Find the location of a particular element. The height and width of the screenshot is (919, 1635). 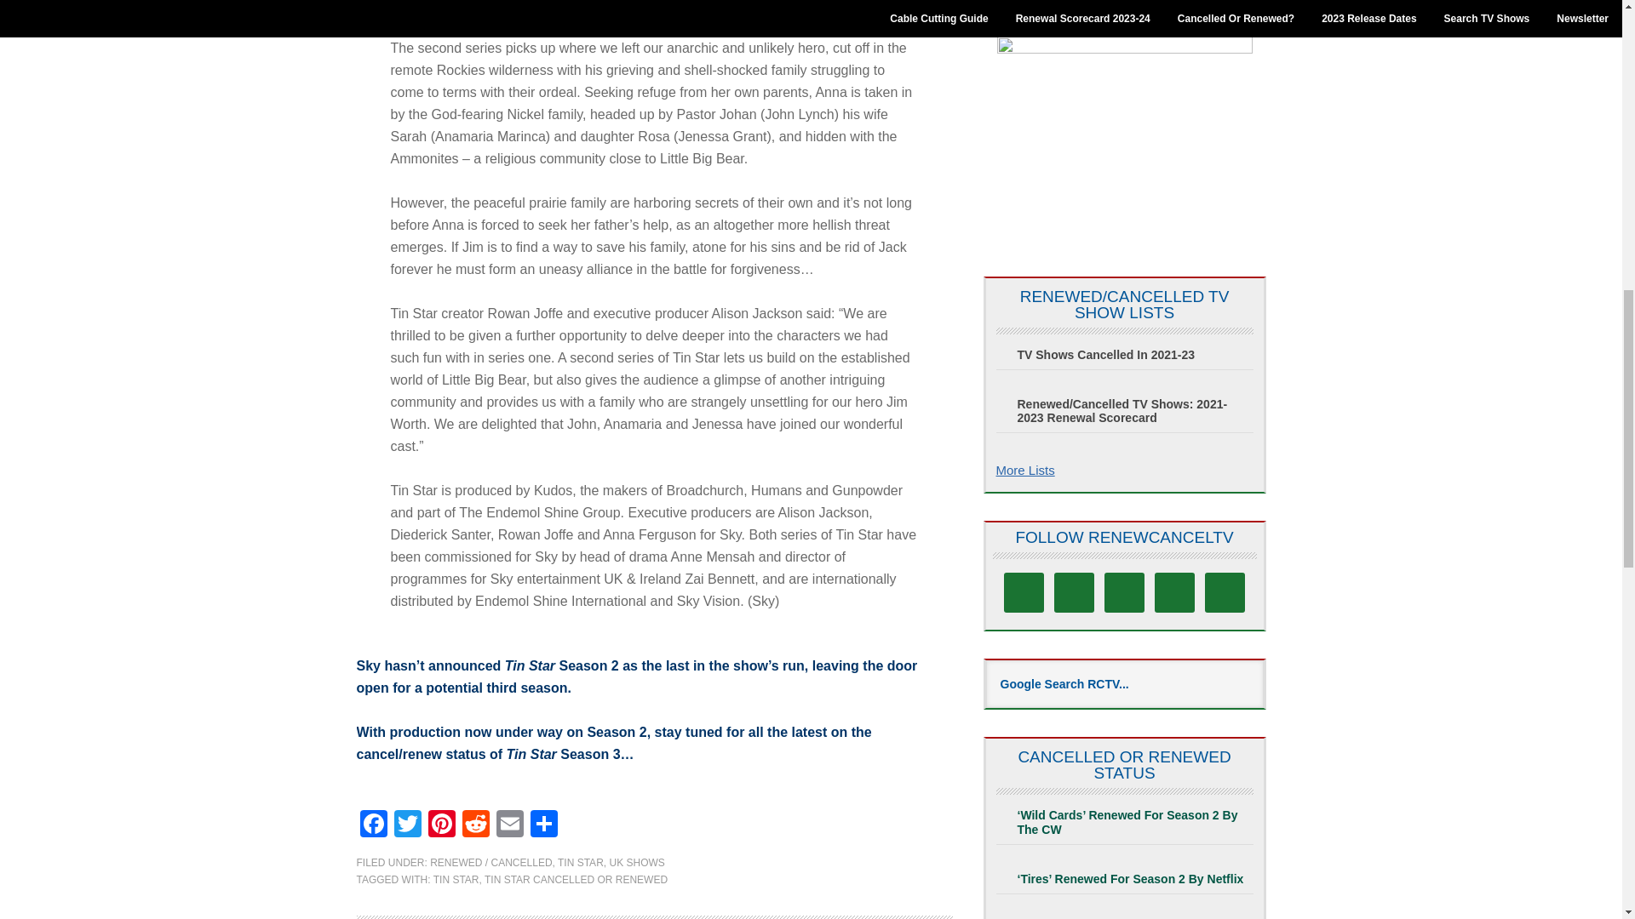

Reddit is located at coordinates (474, 825).